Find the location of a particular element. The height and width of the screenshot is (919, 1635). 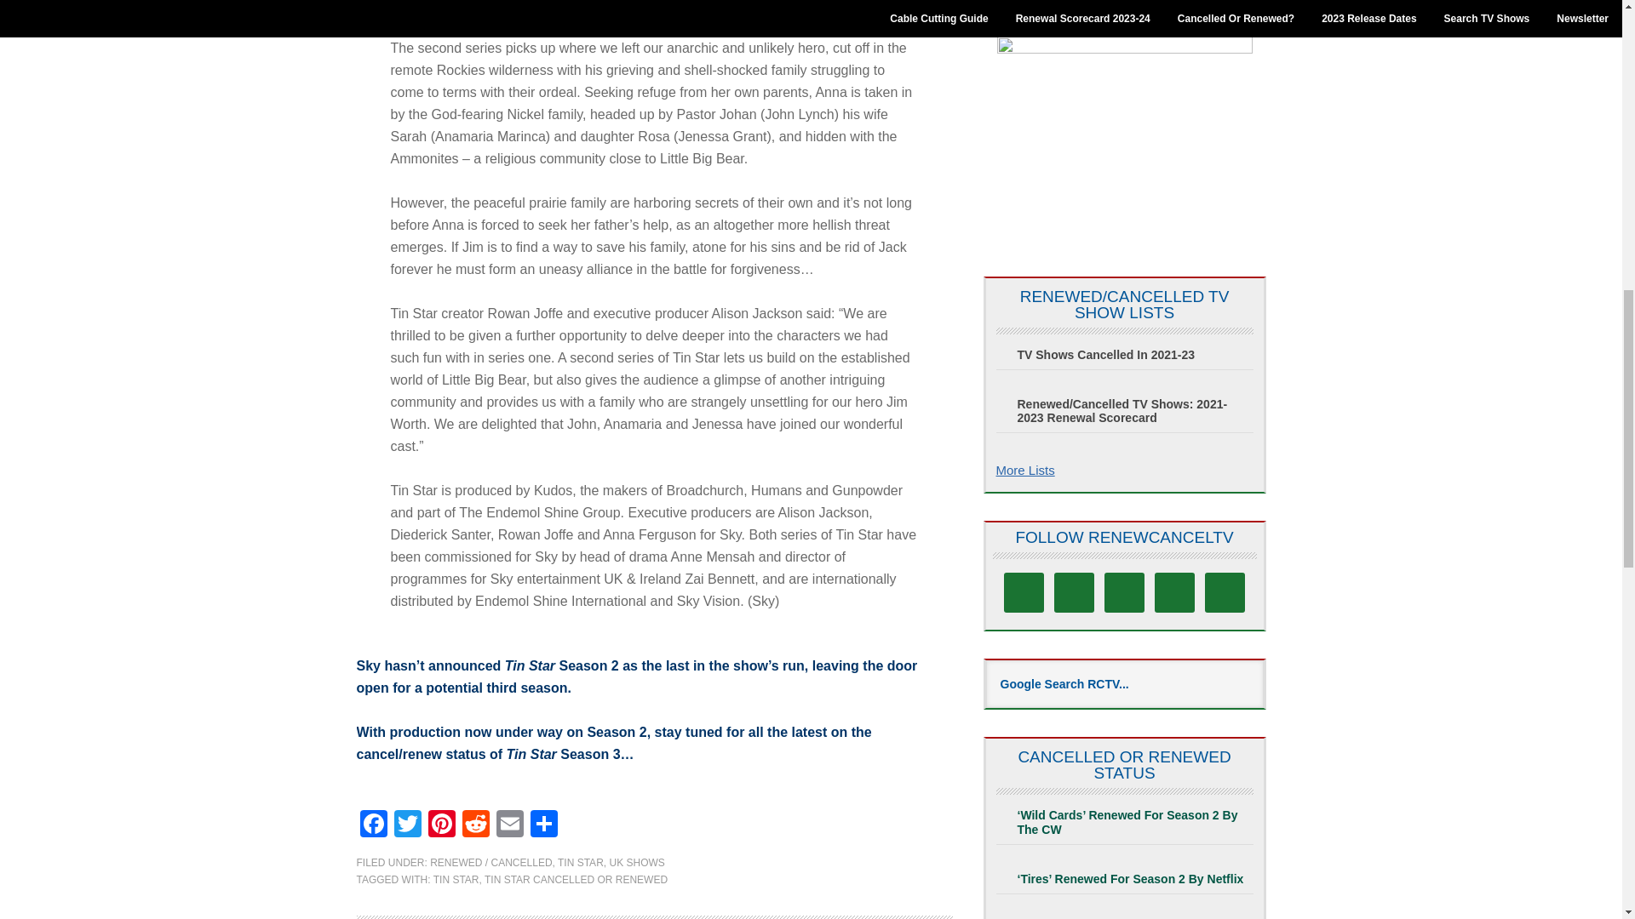

Reddit is located at coordinates (474, 825).